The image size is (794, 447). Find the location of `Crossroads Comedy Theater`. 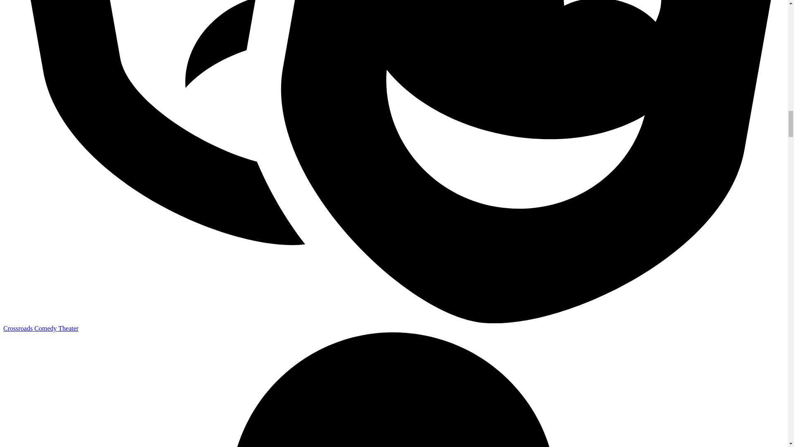

Crossroads Comedy Theater is located at coordinates (41, 329).